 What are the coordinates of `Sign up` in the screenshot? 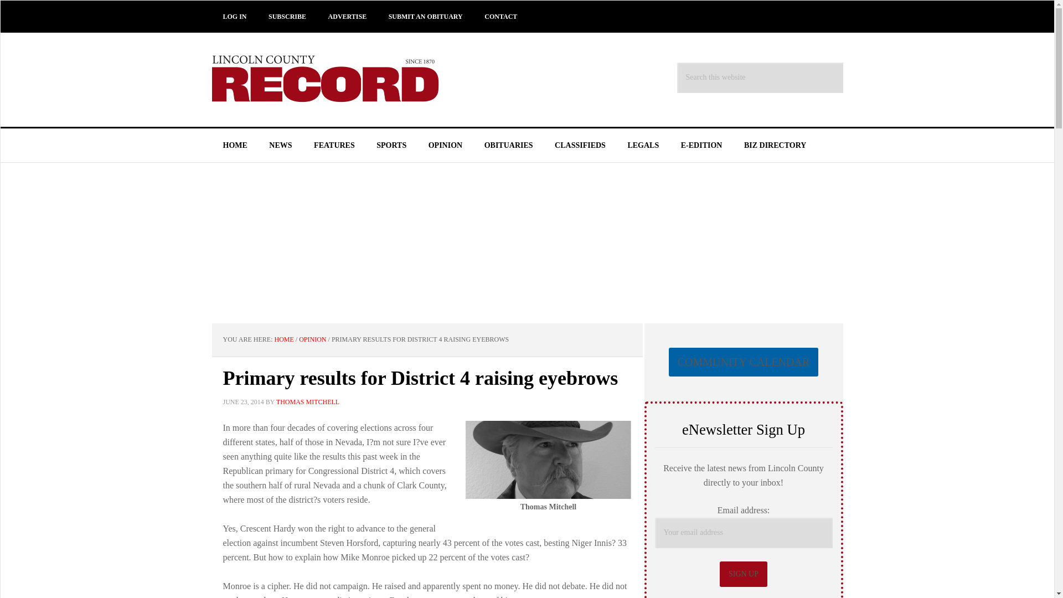 It's located at (743, 574).